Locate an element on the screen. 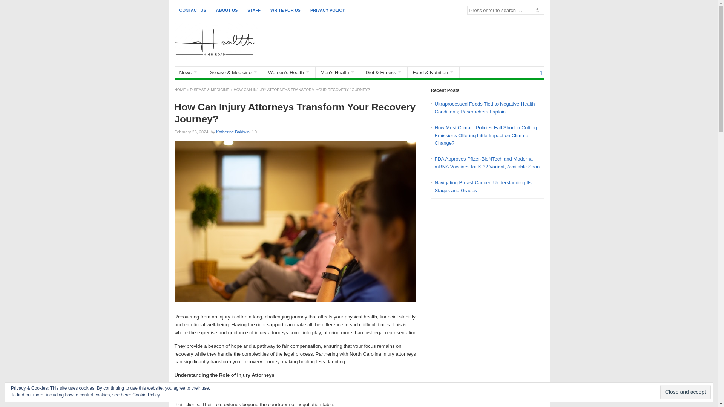 The width and height of the screenshot is (724, 407). Close and accept is located at coordinates (686, 392).